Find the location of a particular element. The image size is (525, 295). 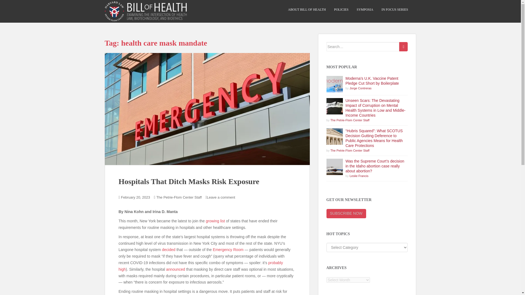

SUBSCRIBE NOW is located at coordinates (346, 214).